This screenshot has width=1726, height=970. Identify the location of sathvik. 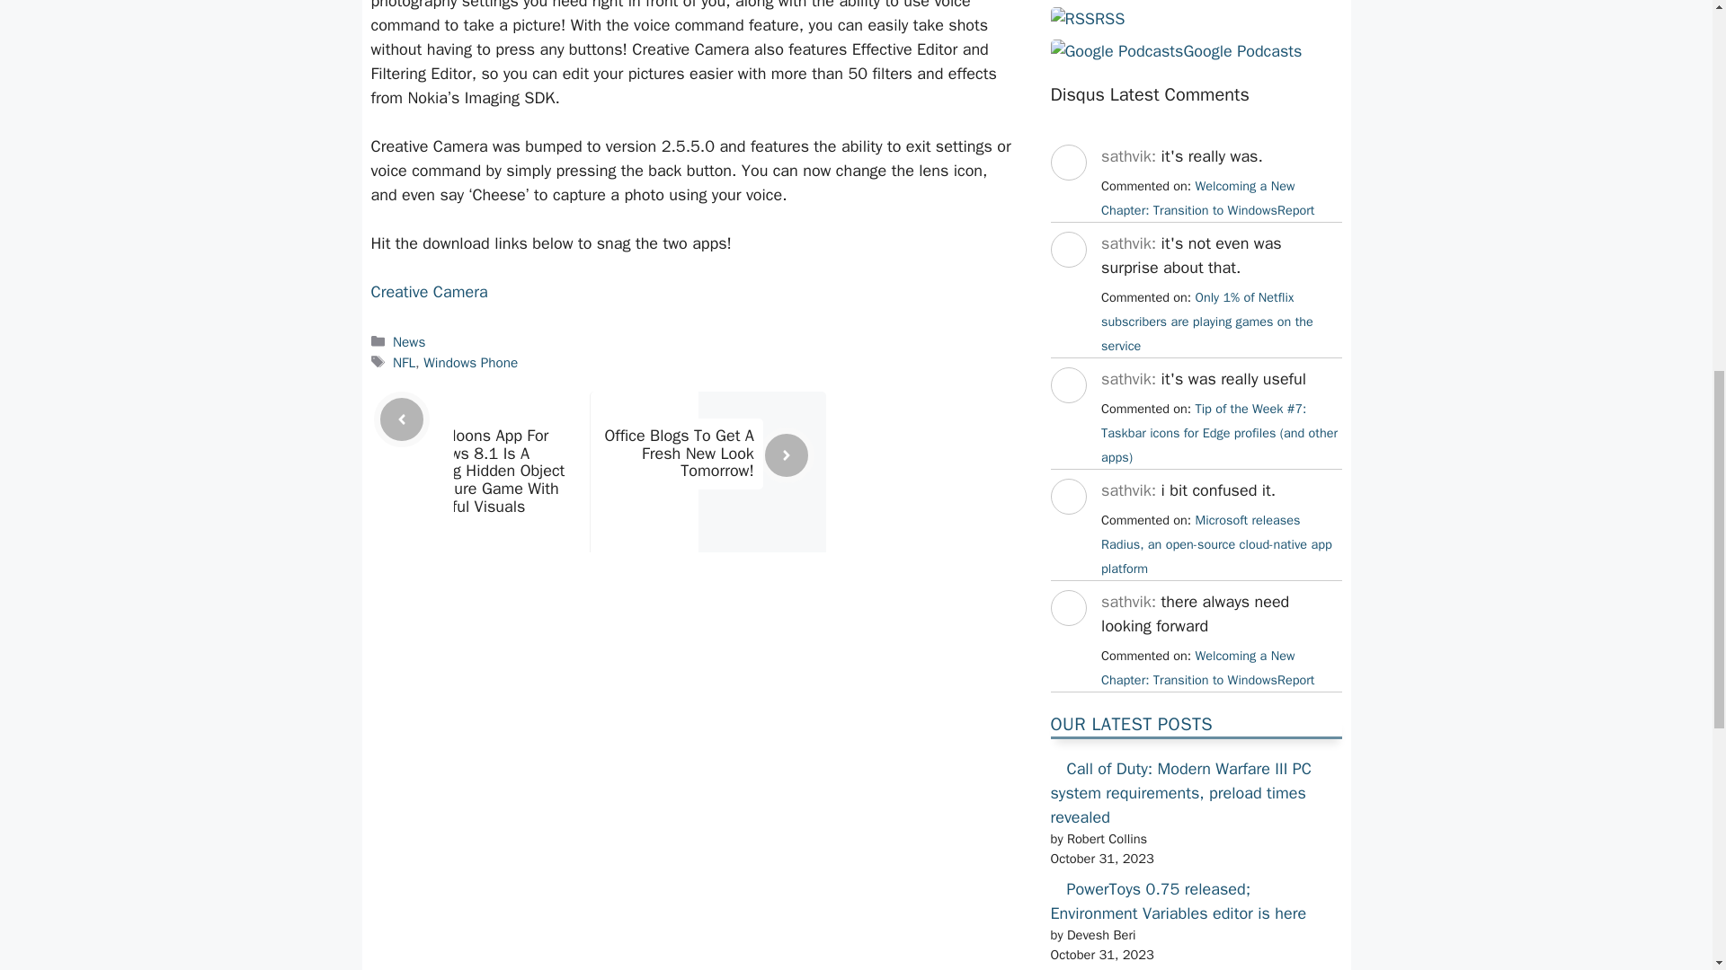
(1067, 419).